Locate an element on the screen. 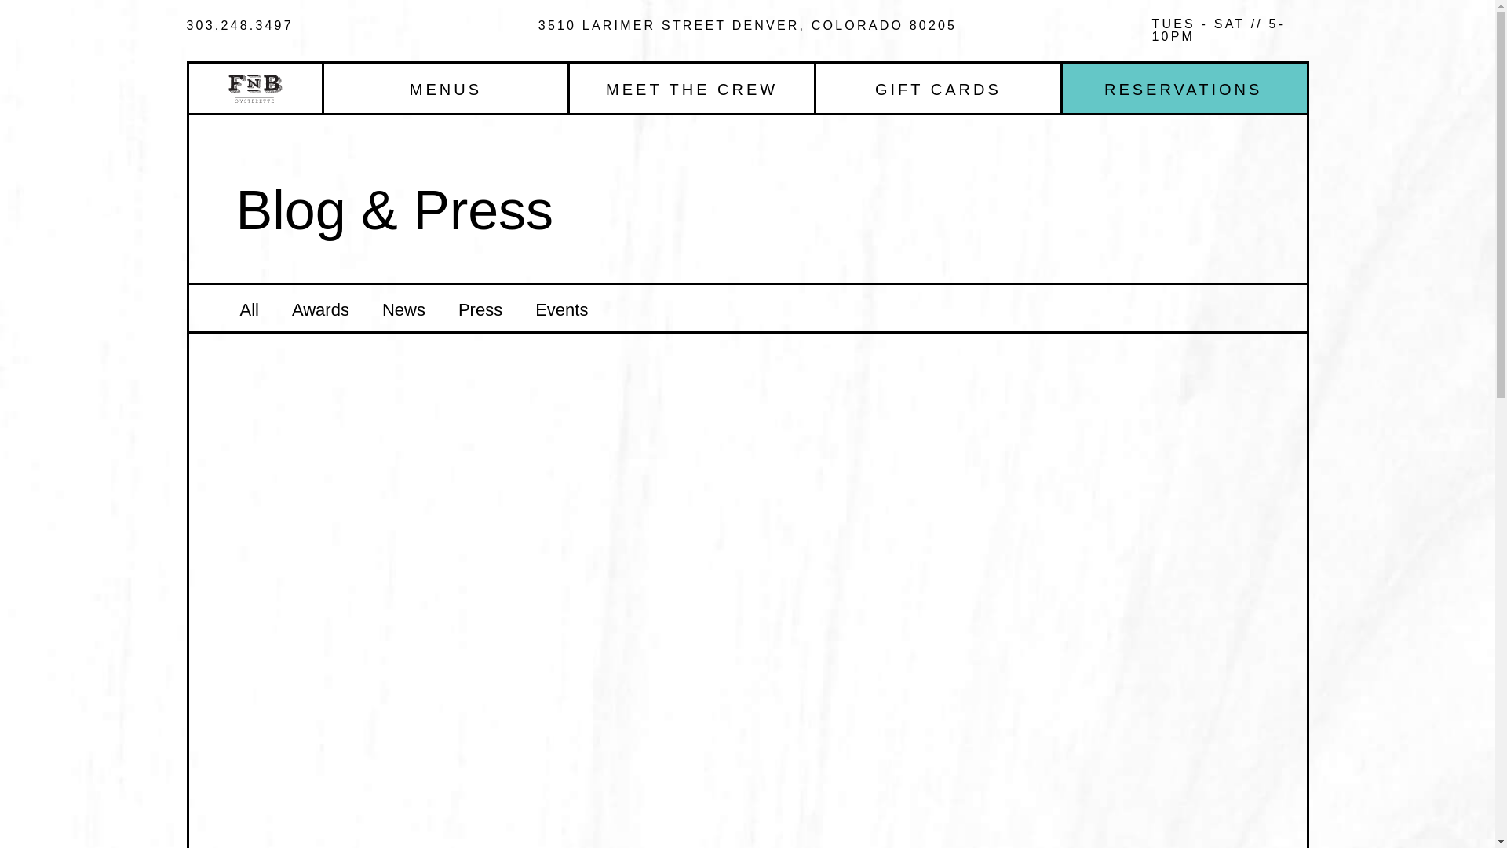  Awards is located at coordinates (320, 308).